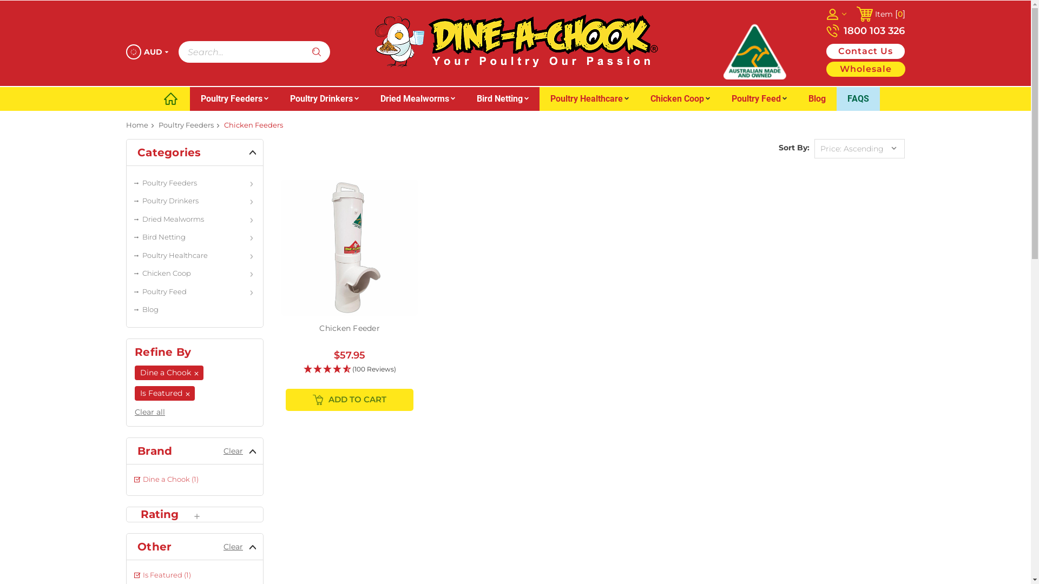  What do you see at coordinates (166, 515) in the screenshot?
I see `Rating` at bounding box center [166, 515].